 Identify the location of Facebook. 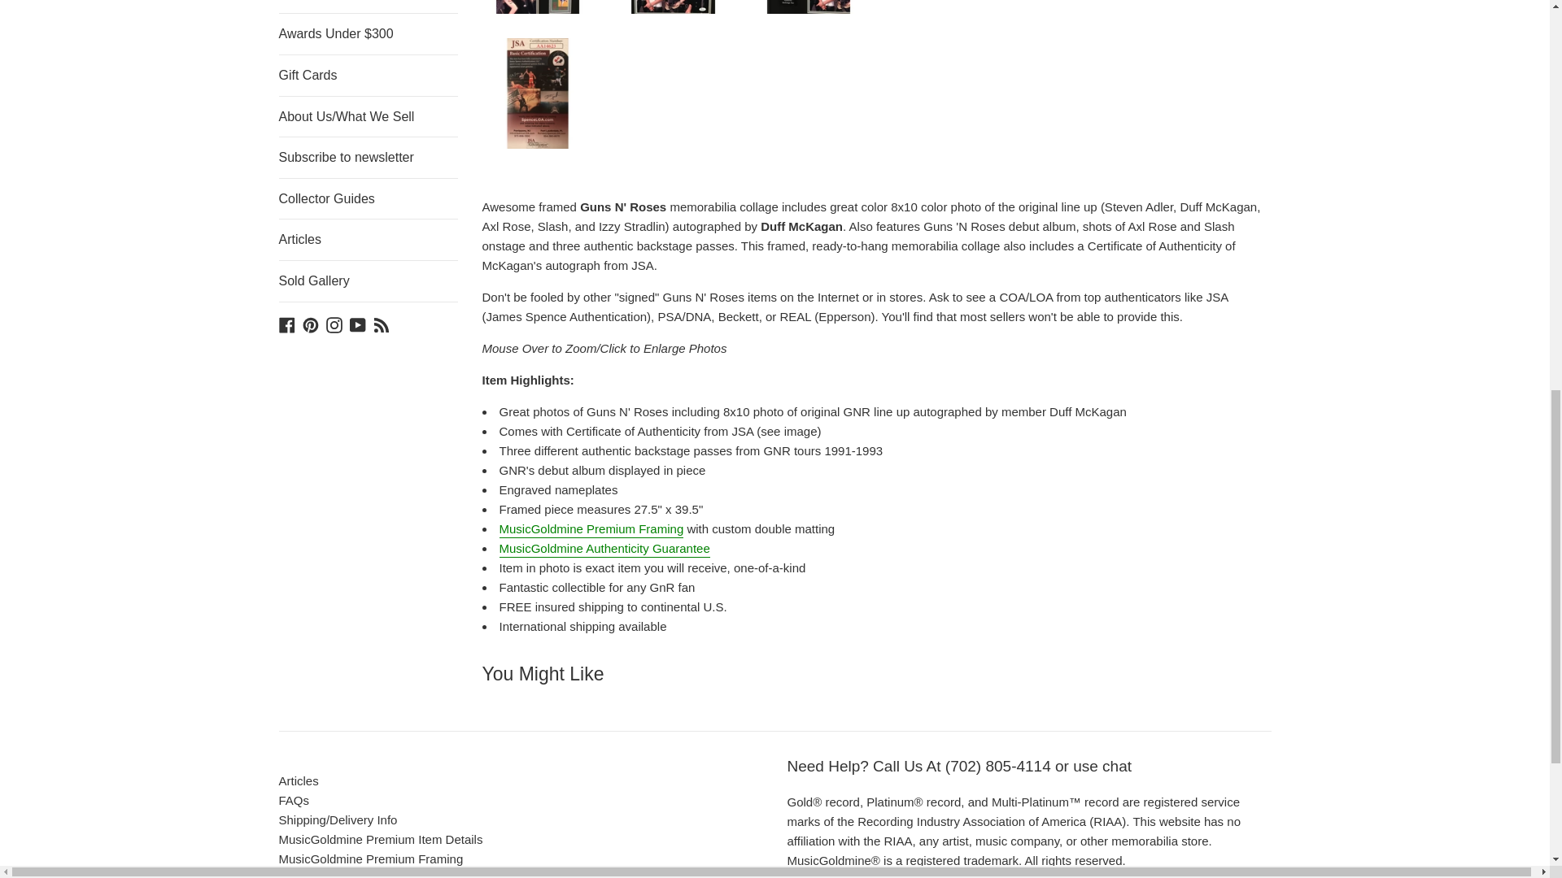
(286, 324).